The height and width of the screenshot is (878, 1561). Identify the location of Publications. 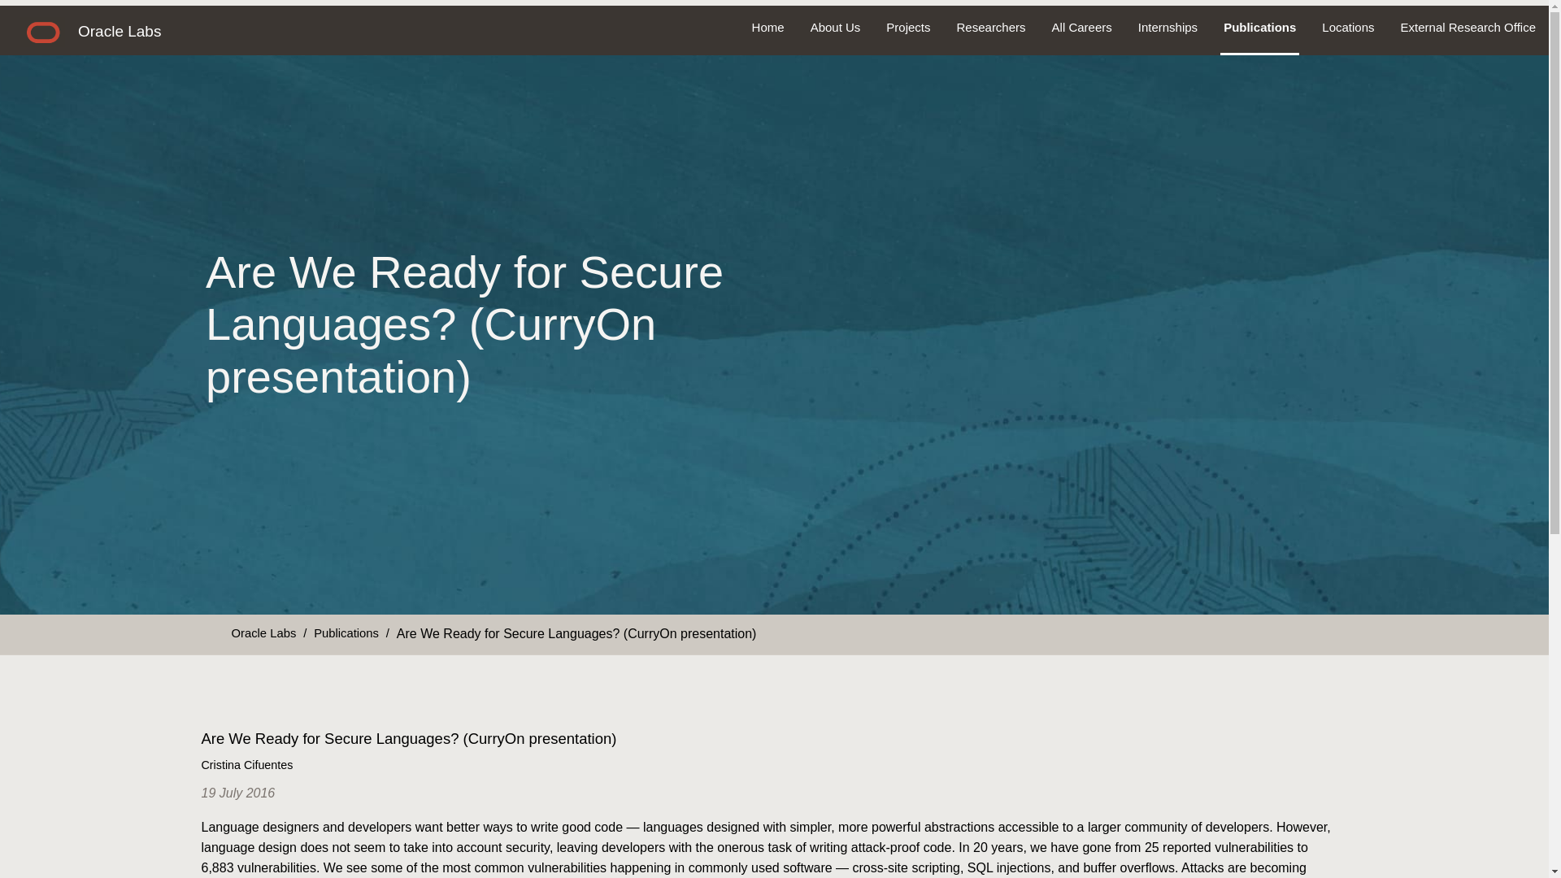
(1260, 28).